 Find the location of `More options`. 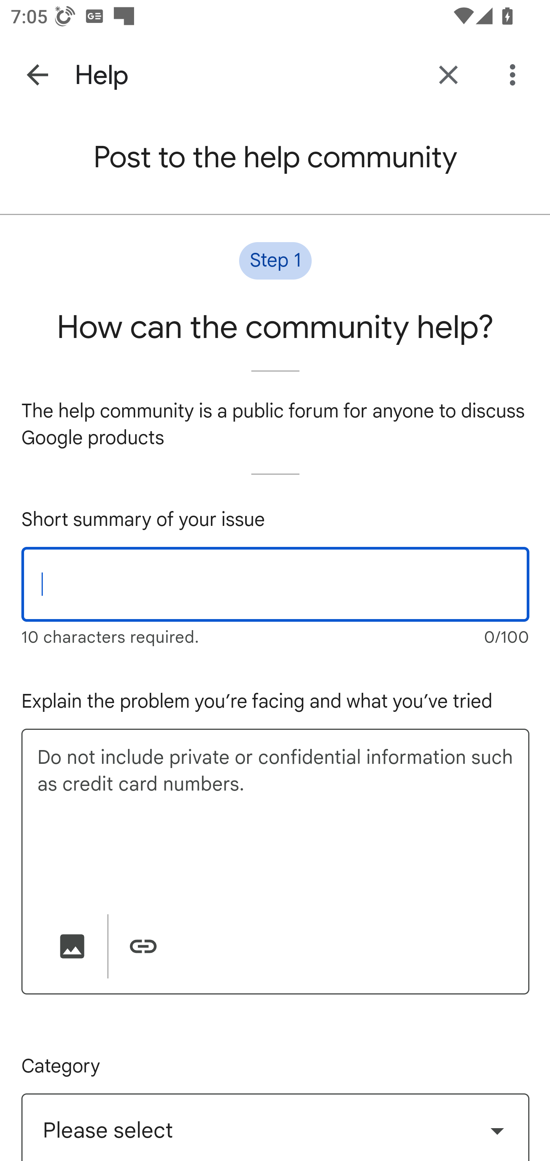

More options is located at coordinates (515, 75).